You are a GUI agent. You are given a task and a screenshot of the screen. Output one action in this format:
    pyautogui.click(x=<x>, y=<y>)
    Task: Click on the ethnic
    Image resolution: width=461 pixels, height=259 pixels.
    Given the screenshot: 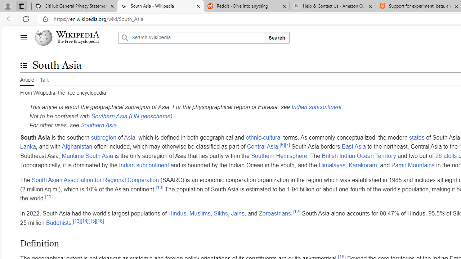 What is the action you would take?
    pyautogui.click(x=254, y=137)
    